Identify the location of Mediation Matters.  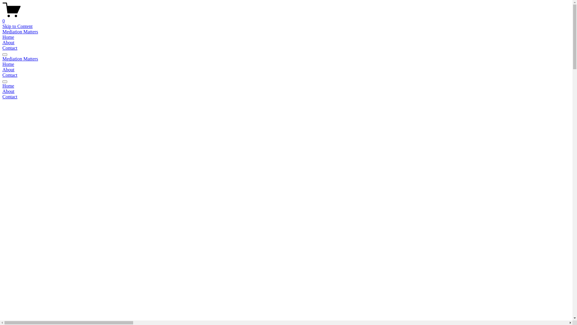
(20, 59).